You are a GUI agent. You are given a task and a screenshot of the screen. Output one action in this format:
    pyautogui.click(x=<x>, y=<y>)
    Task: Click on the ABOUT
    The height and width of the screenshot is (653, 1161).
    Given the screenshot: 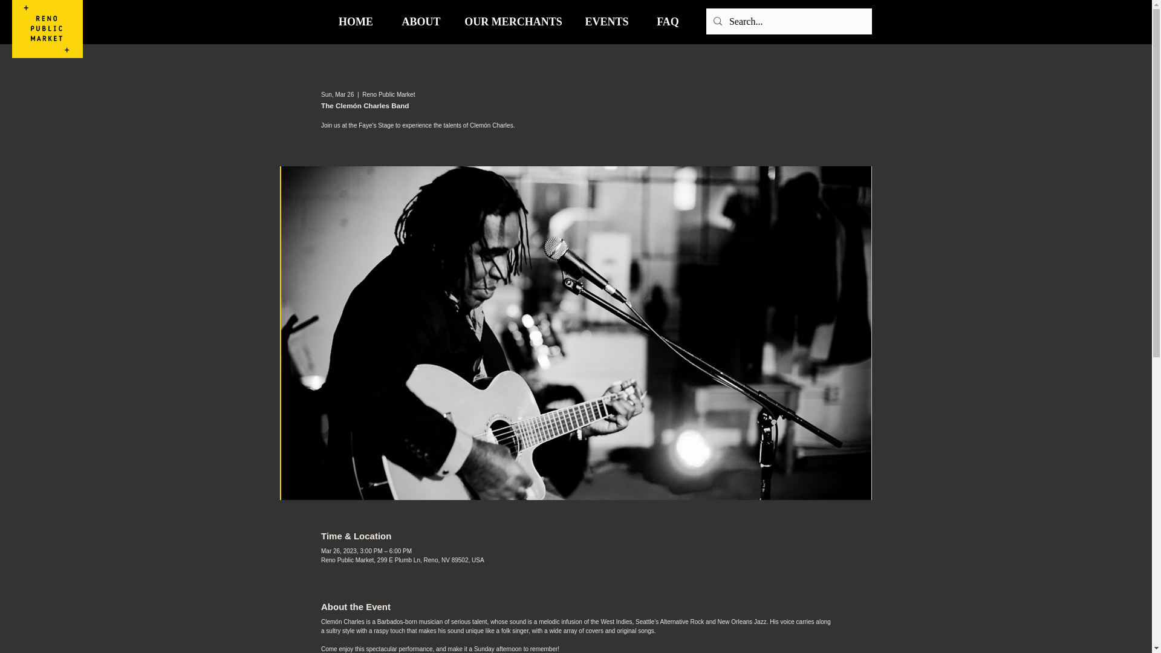 What is the action you would take?
    pyautogui.click(x=421, y=21)
    